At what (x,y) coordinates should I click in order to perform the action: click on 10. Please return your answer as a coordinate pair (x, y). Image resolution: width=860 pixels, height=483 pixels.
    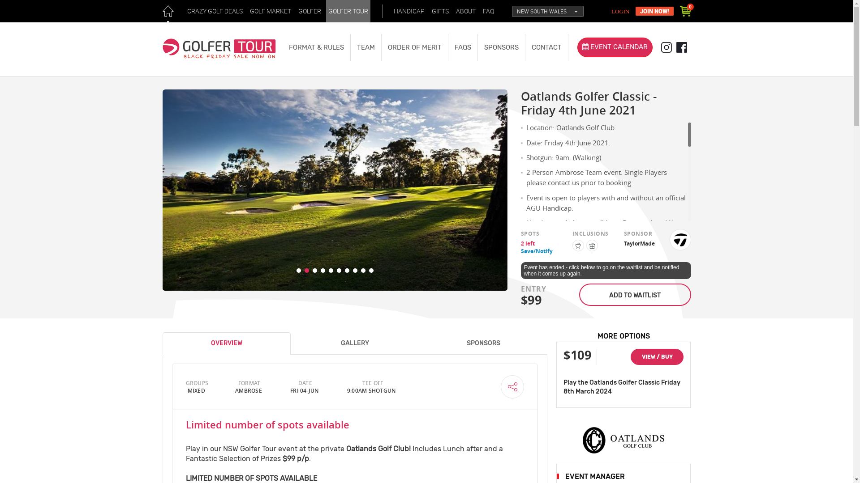
    Looking at the image, I should click on (371, 271).